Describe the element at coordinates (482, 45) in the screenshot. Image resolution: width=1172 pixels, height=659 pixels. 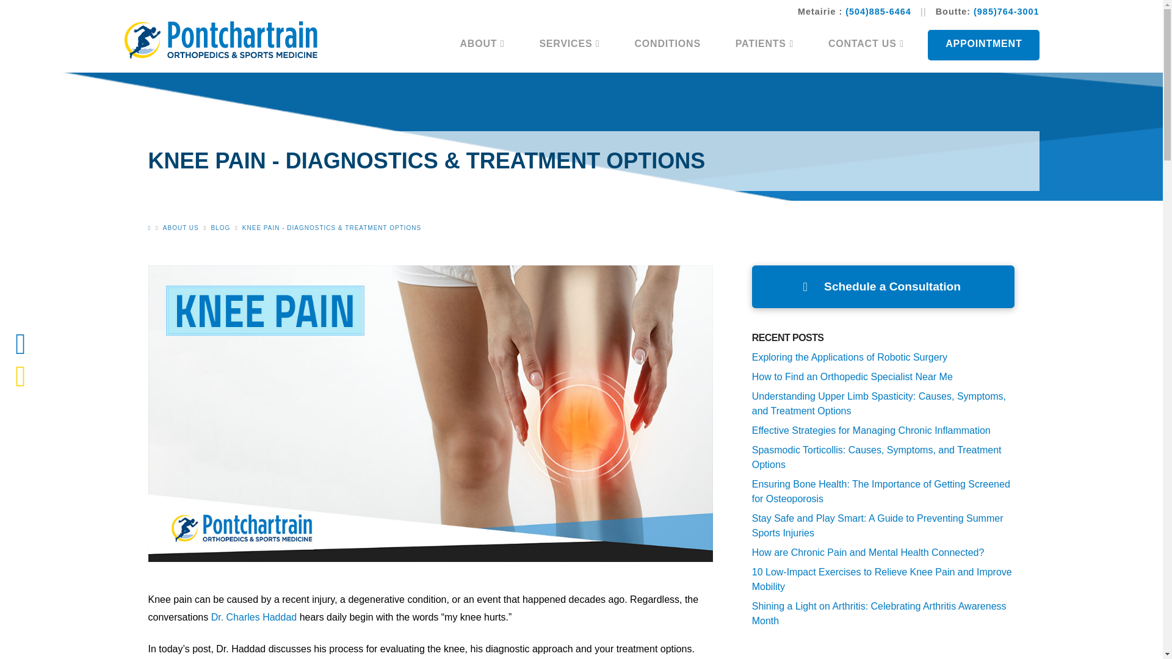
I see `ABOUT` at that location.